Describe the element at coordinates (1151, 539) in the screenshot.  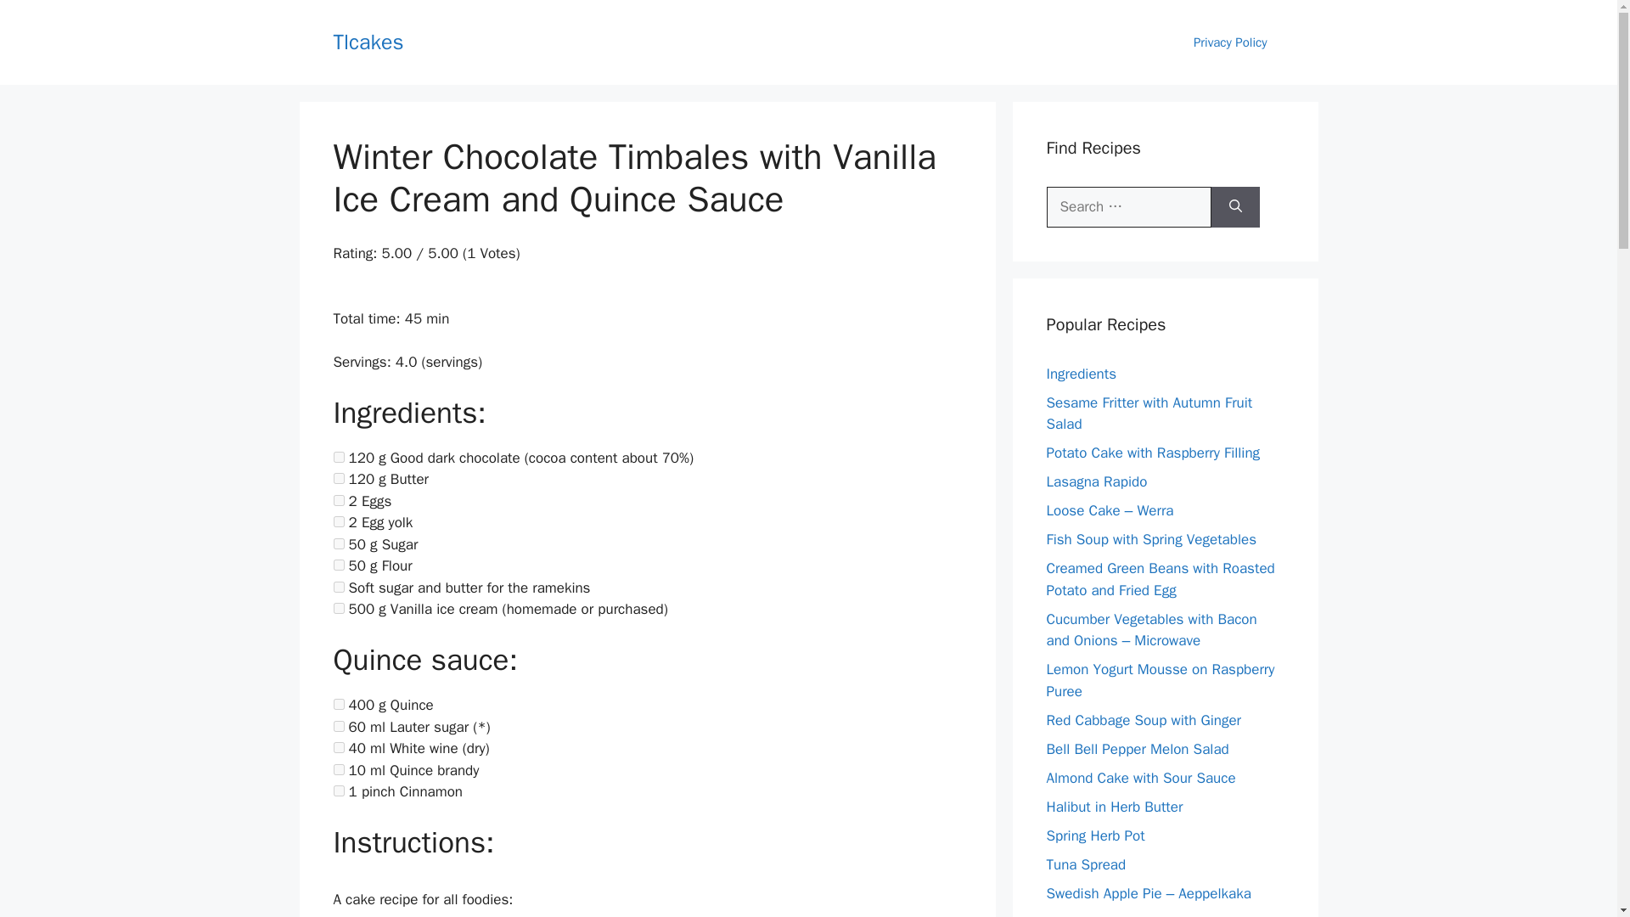
I see `Fish Soup with Spring Vegetables` at that location.